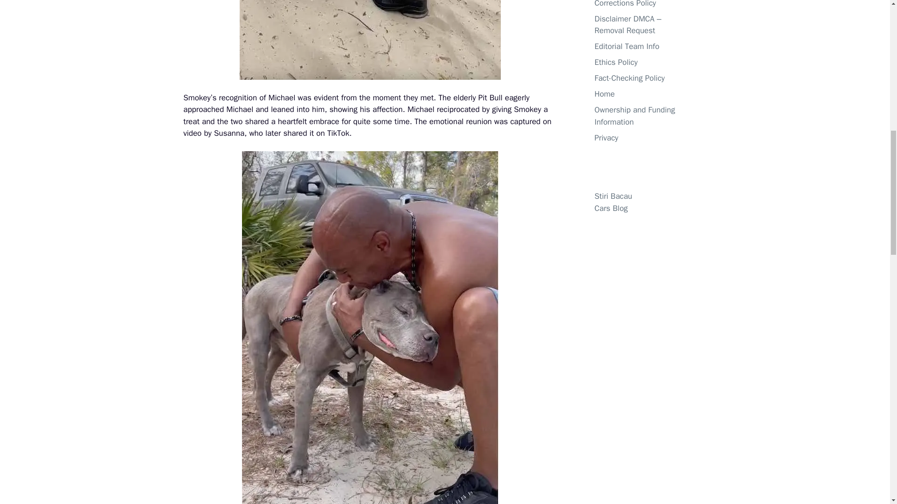 Image resolution: width=897 pixels, height=504 pixels. I want to click on Cars Blog, so click(610, 208).